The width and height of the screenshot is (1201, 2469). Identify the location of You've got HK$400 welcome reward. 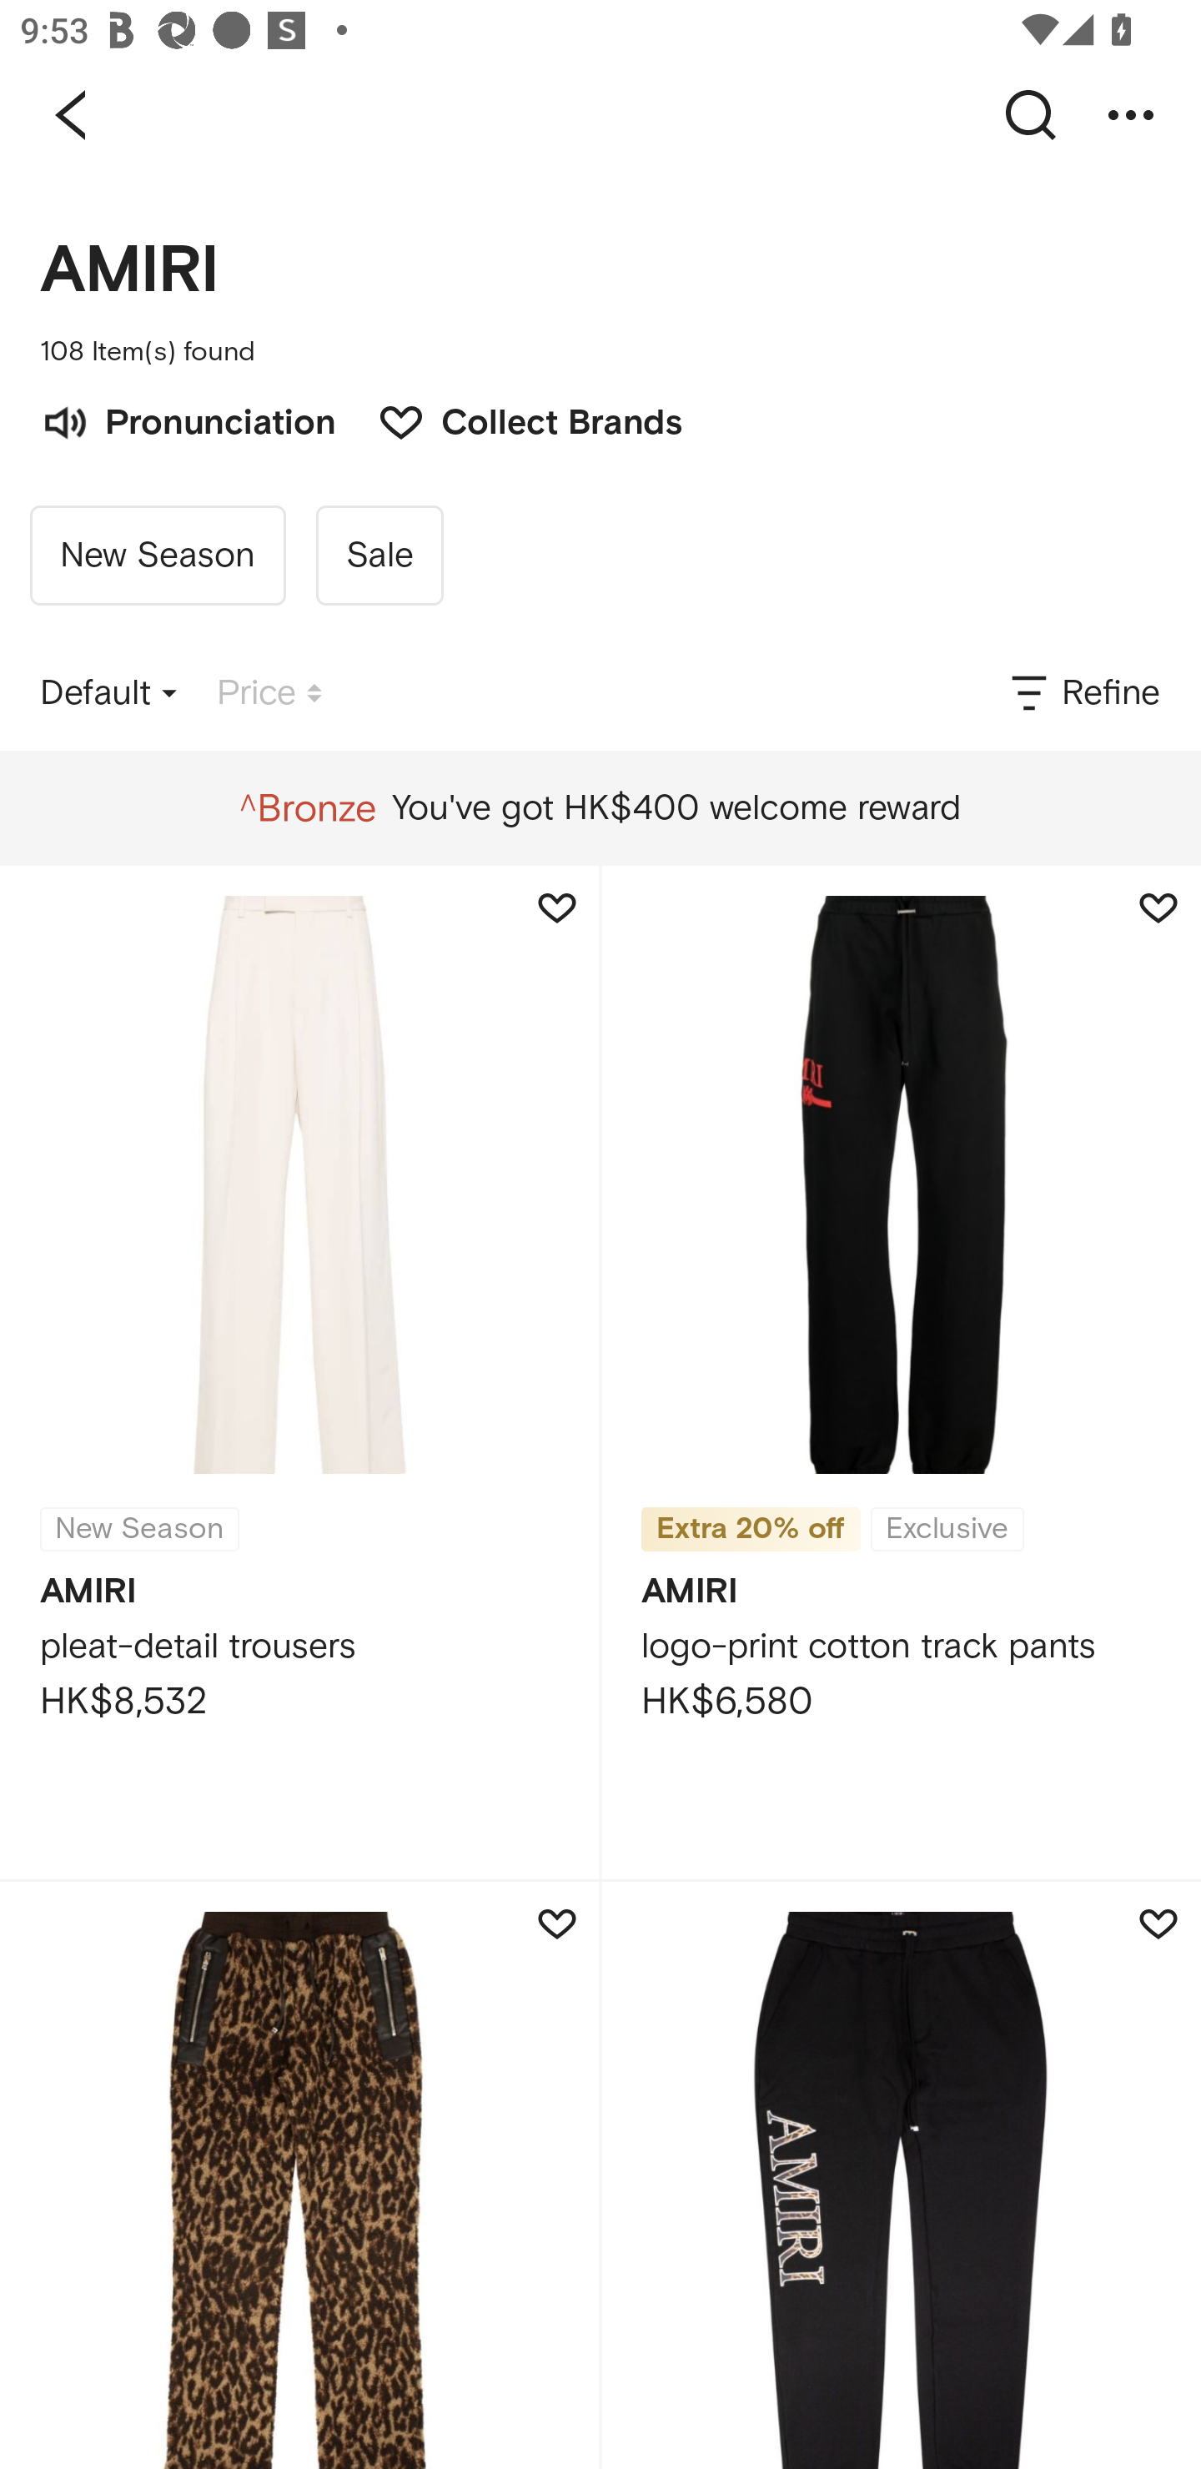
(600, 808).